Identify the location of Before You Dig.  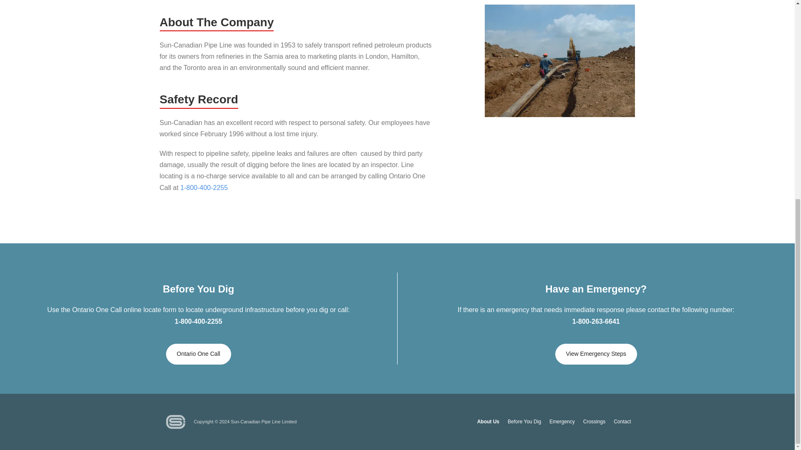
(524, 422).